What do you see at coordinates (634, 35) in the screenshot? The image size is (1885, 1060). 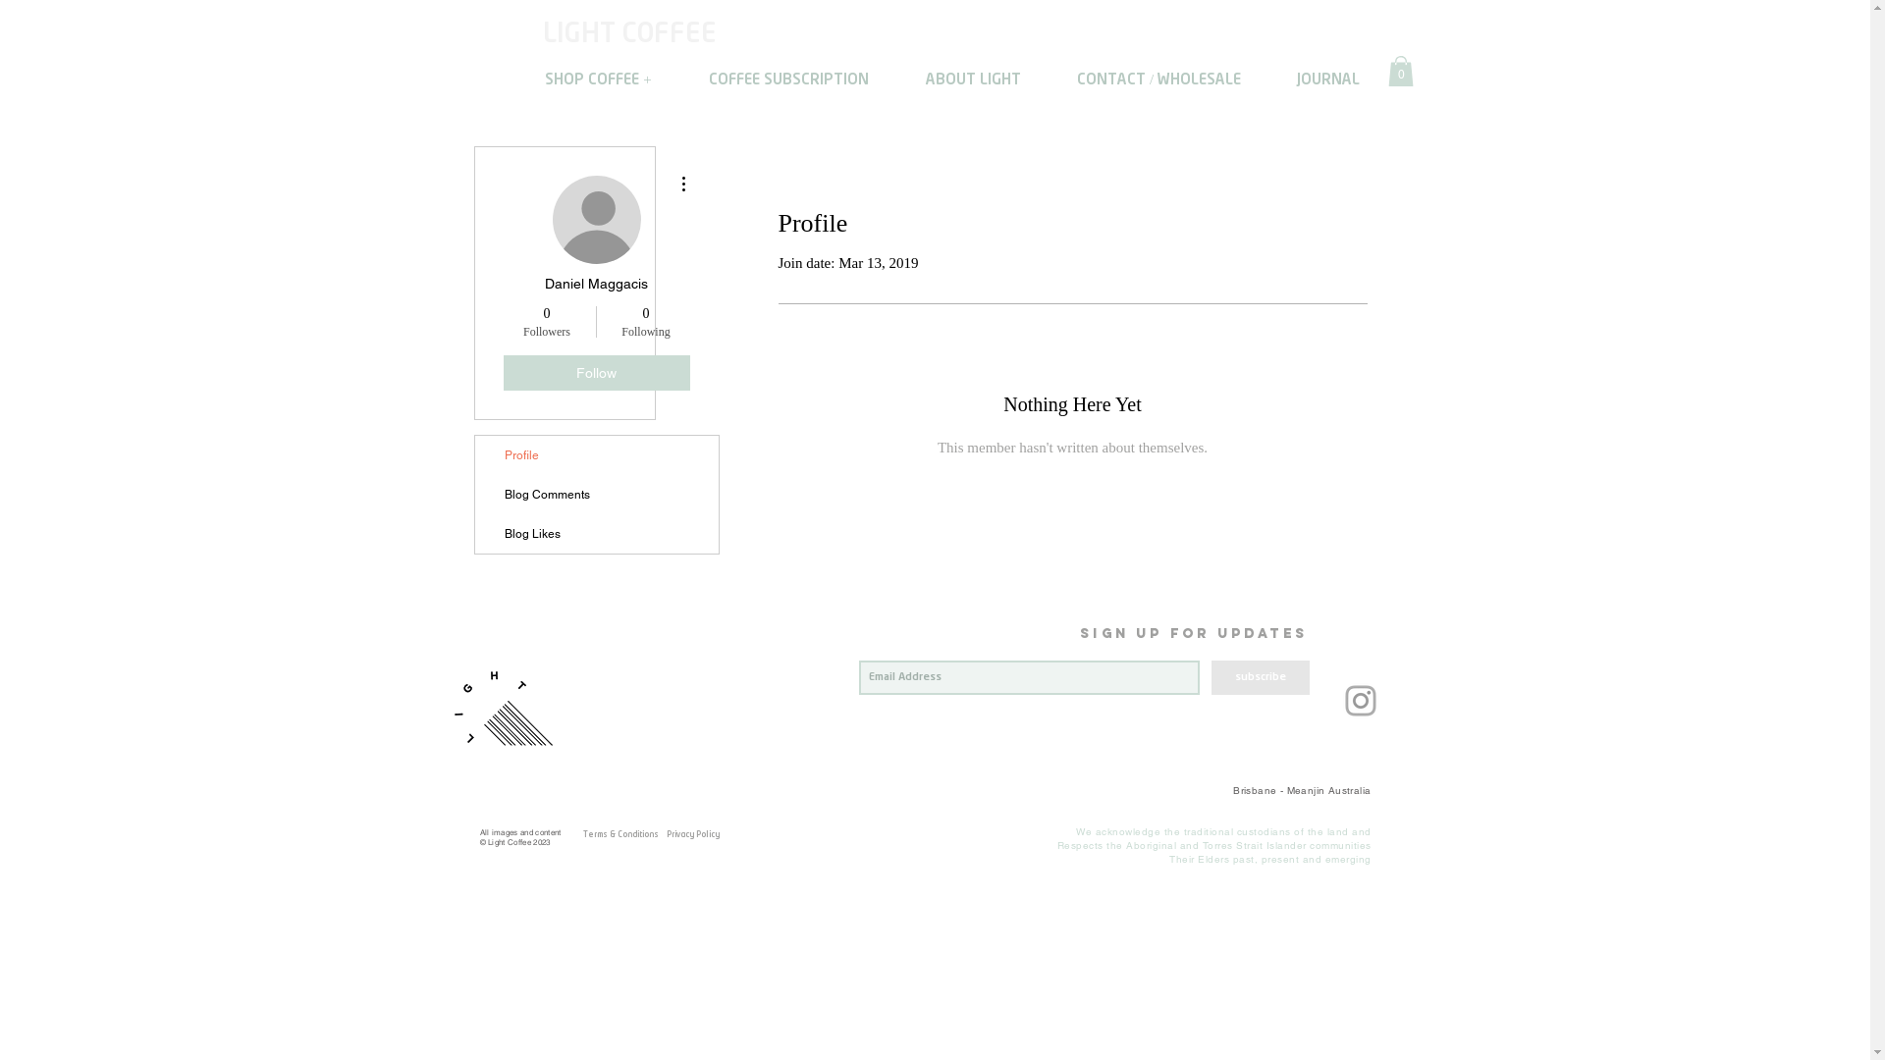 I see `LIGHT COFFEE` at bounding box center [634, 35].